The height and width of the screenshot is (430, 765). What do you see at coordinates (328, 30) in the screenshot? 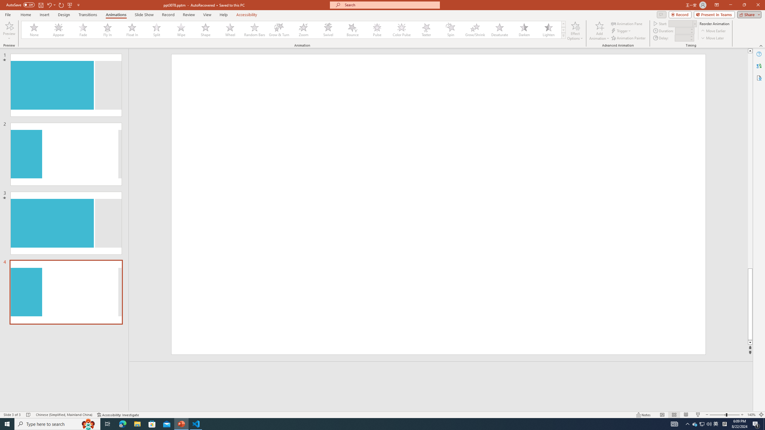
I see `Swivel` at bounding box center [328, 30].